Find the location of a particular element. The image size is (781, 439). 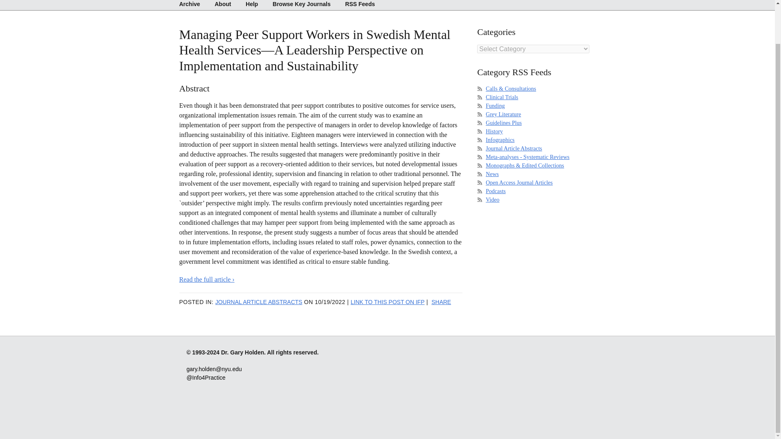

Clinical Trials is located at coordinates (502, 98).